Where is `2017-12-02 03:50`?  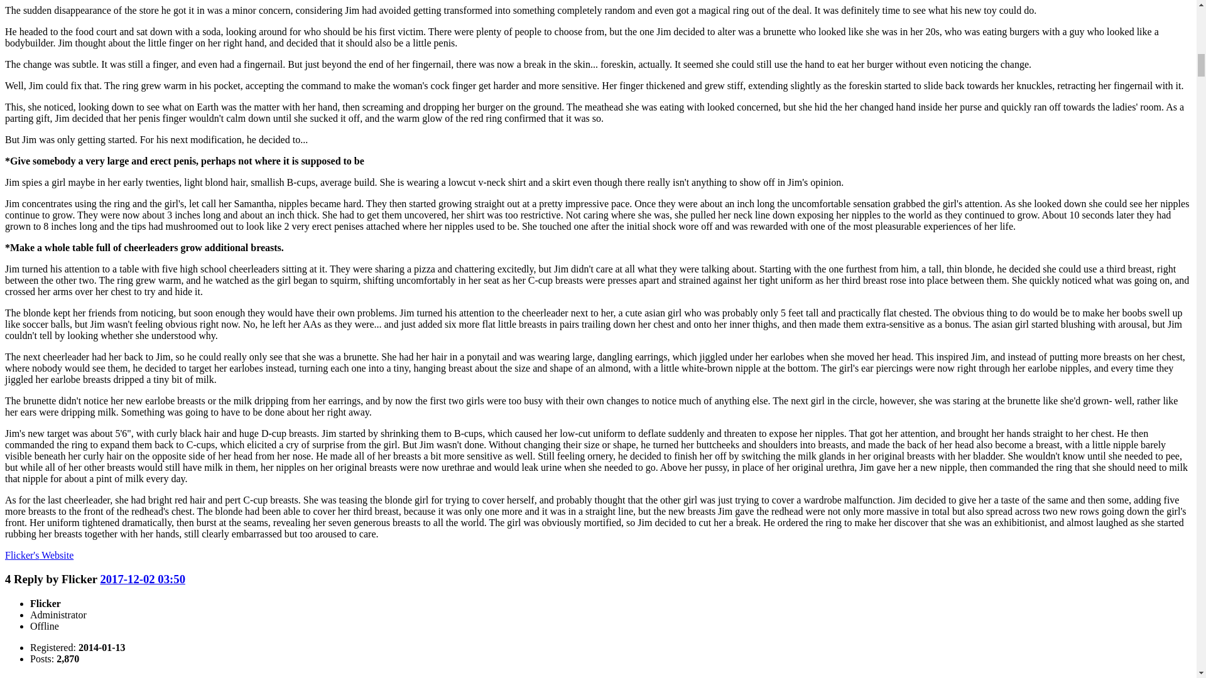
2017-12-02 03:50 is located at coordinates (143, 579).